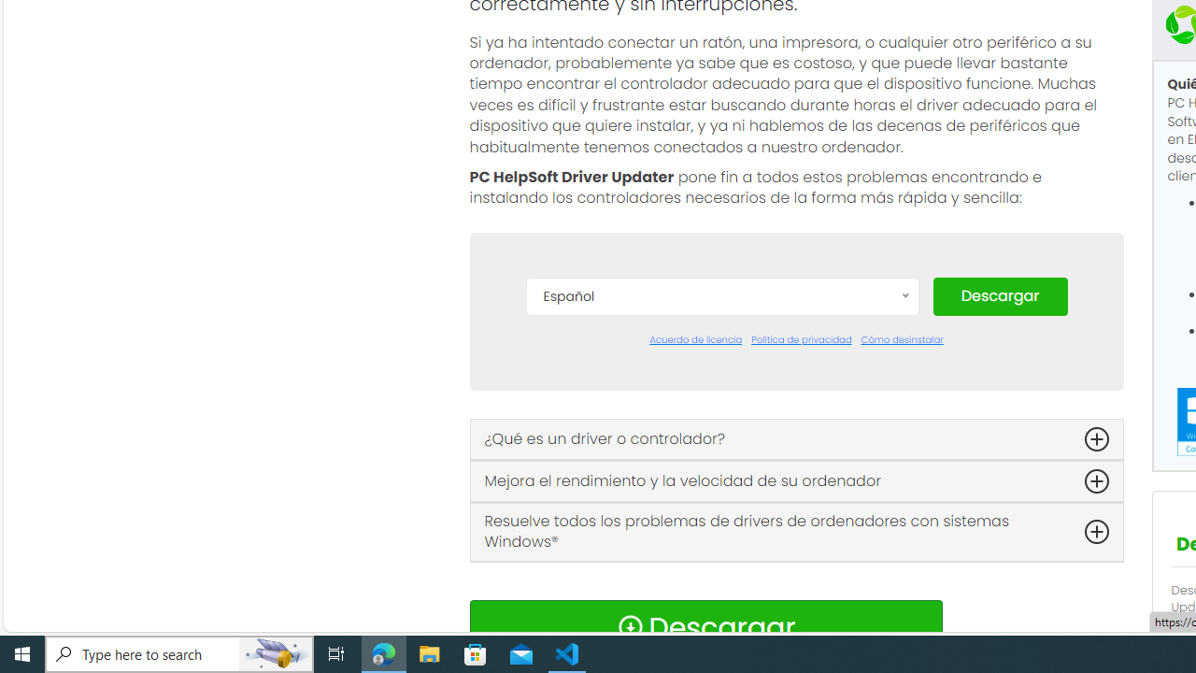 This screenshot has width=1196, height=673. I want to click on Descargar, so click(1000, 295).